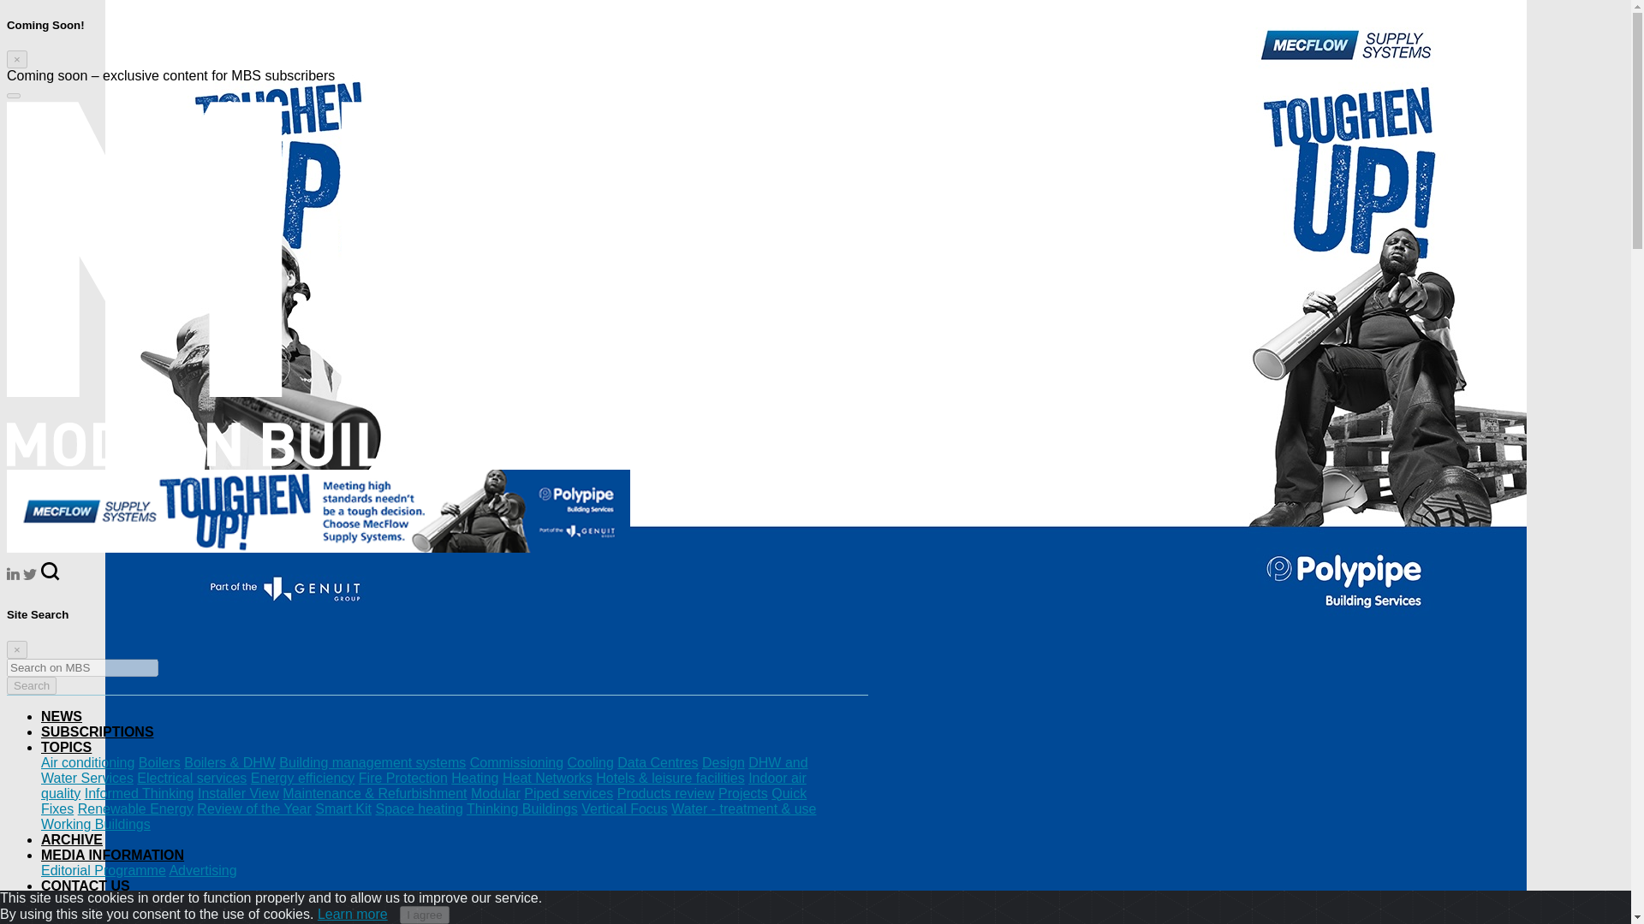  Describe the element at coordinates (238, 794) in the screenshot. I see `Installer View` at that location.